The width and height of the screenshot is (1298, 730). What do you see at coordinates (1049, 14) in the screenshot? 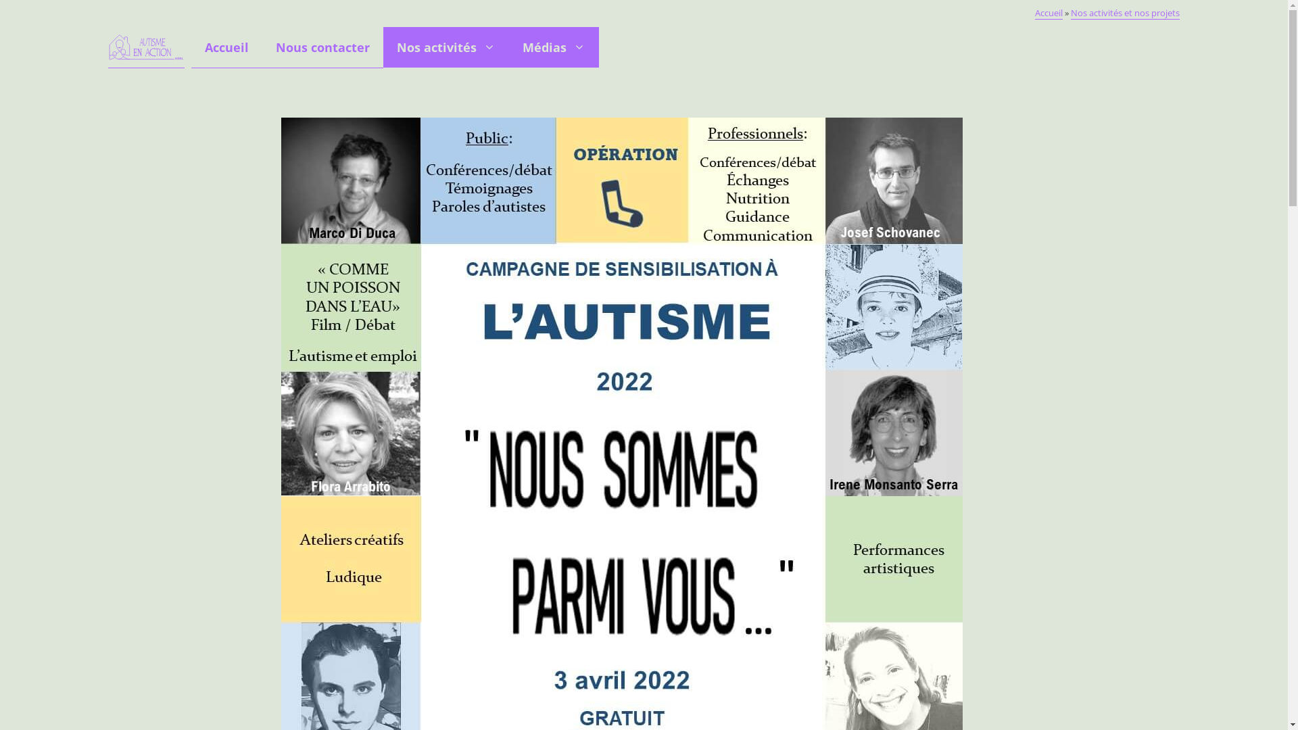
I see `Accueil` at bounding box center [1049, 14].